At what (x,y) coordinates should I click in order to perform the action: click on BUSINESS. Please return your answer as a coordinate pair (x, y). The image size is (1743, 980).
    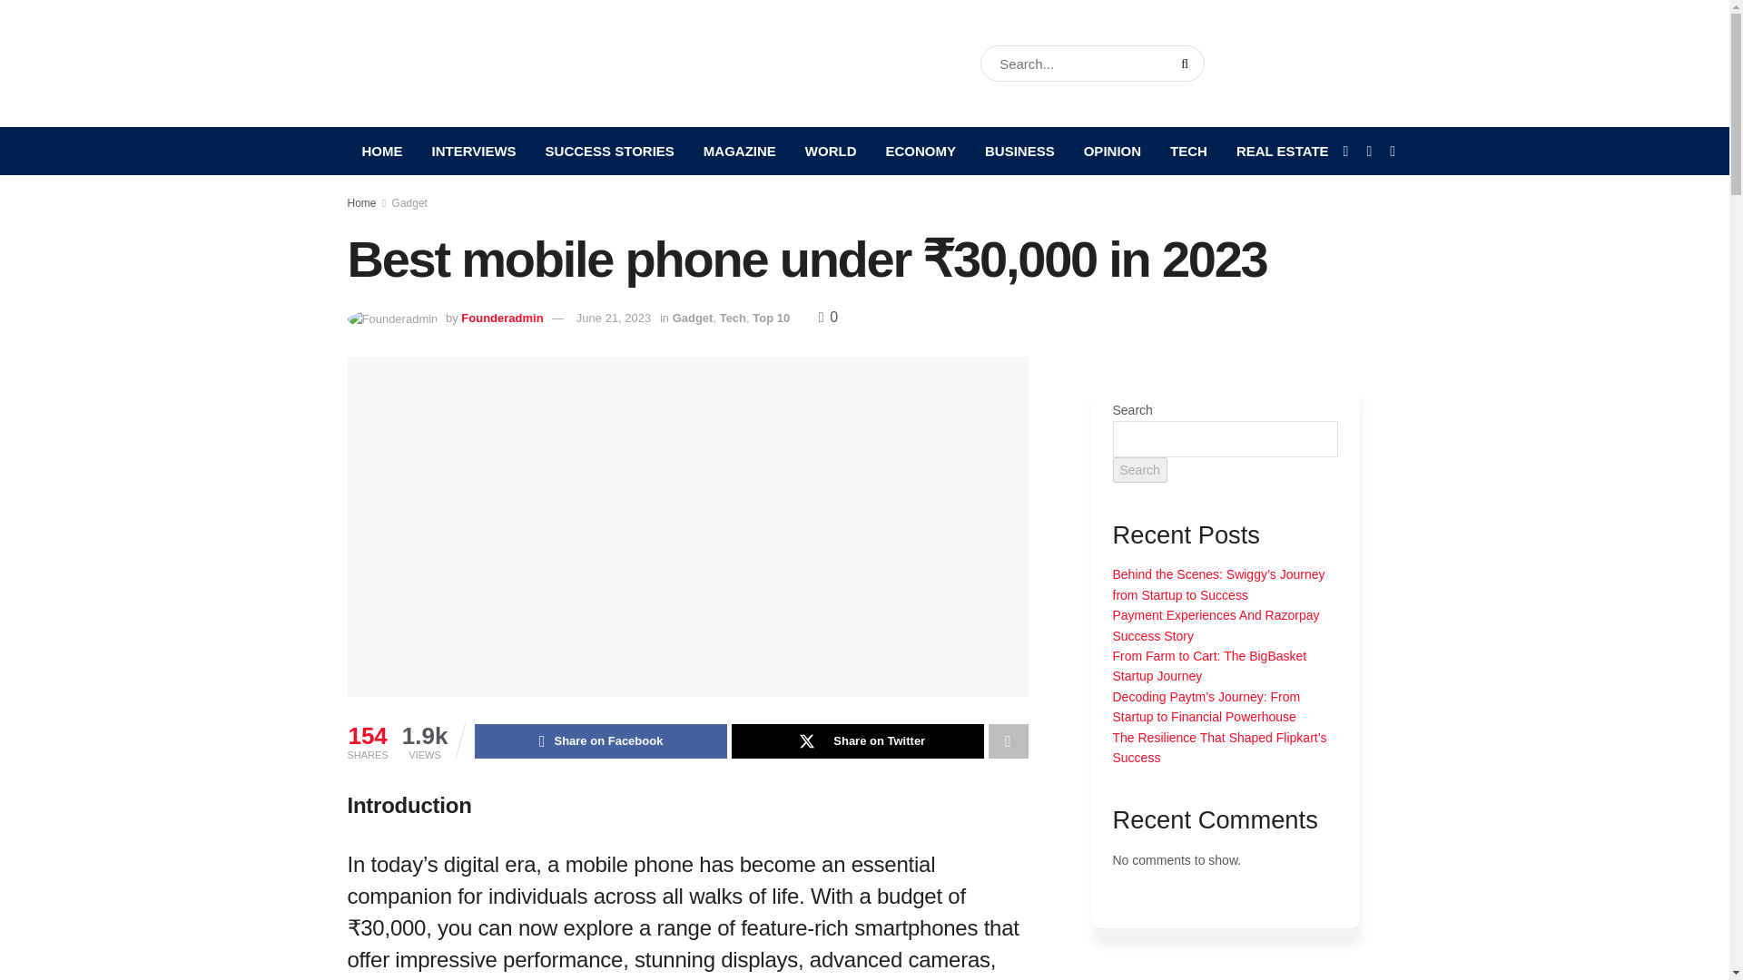
    Looking at the image, I should click on (1020, 151).